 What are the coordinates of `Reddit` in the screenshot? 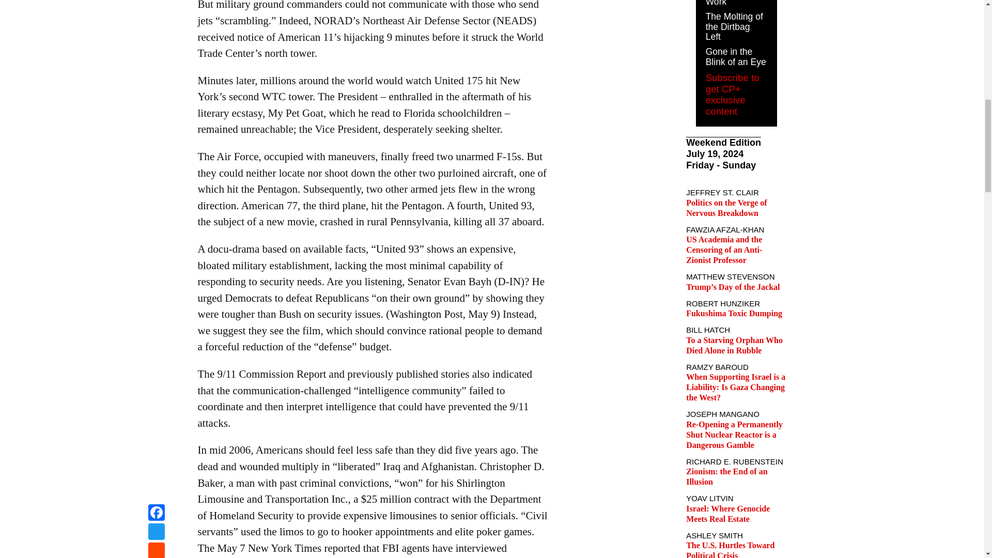 It's located at (156, 2).